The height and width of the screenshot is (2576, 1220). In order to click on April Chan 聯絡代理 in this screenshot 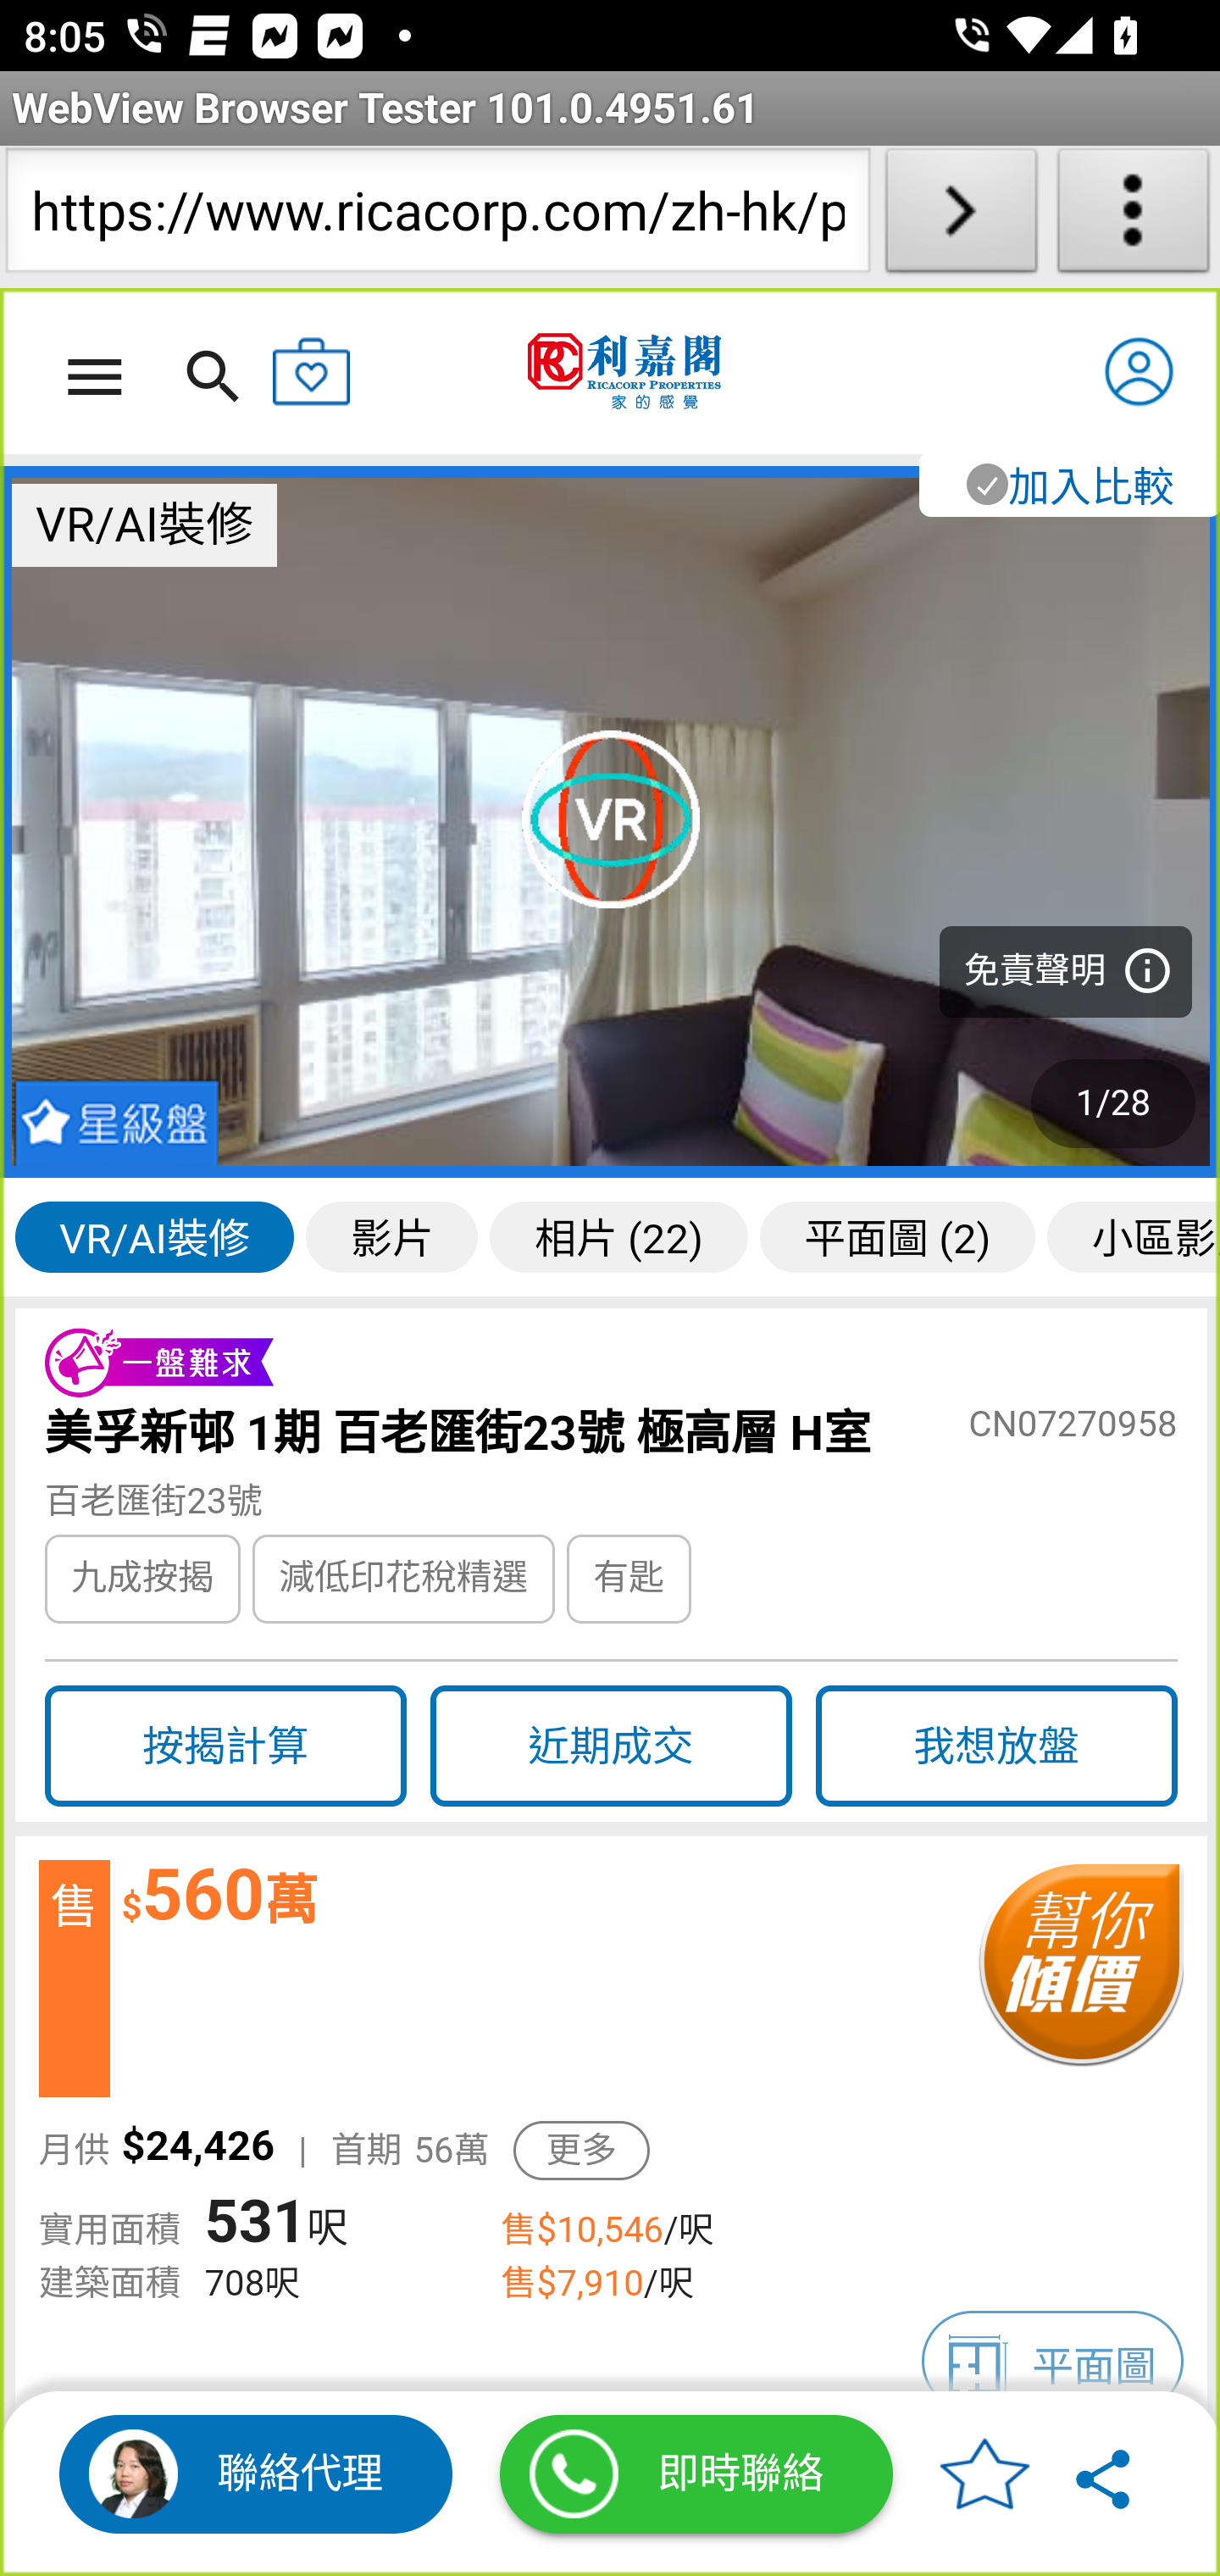, I will do `click(256, 2474)`.